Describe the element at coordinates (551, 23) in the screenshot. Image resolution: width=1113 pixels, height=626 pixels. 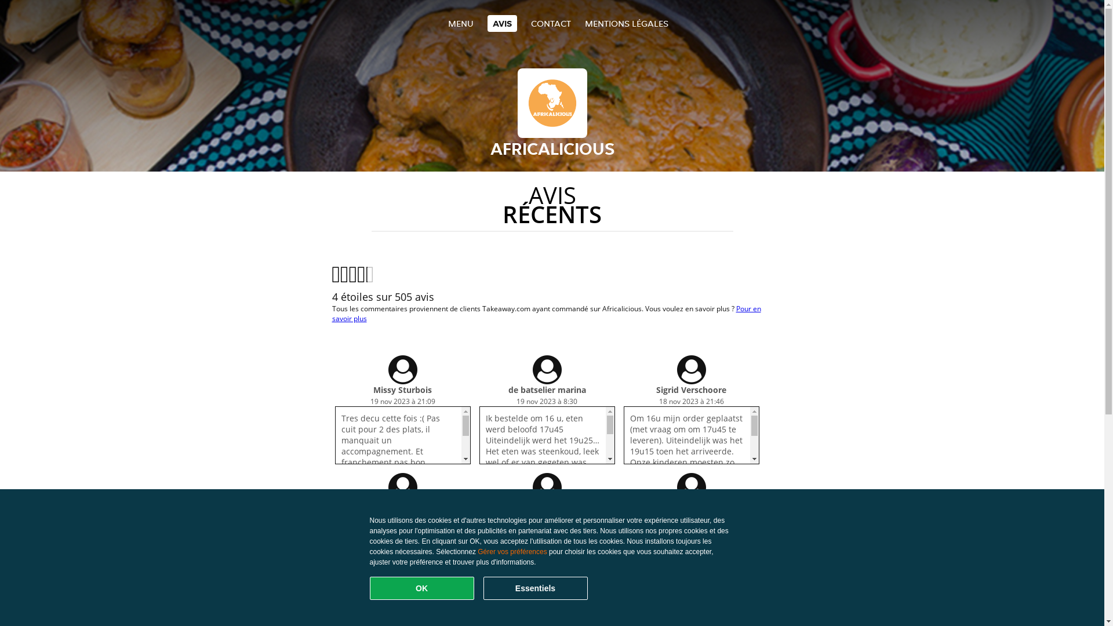
I see `CONTACT` at that location.